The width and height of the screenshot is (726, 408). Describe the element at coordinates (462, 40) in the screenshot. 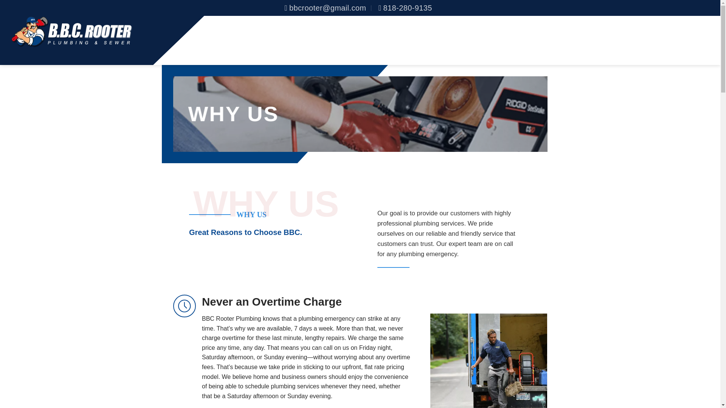

I see `HOME` at that location.